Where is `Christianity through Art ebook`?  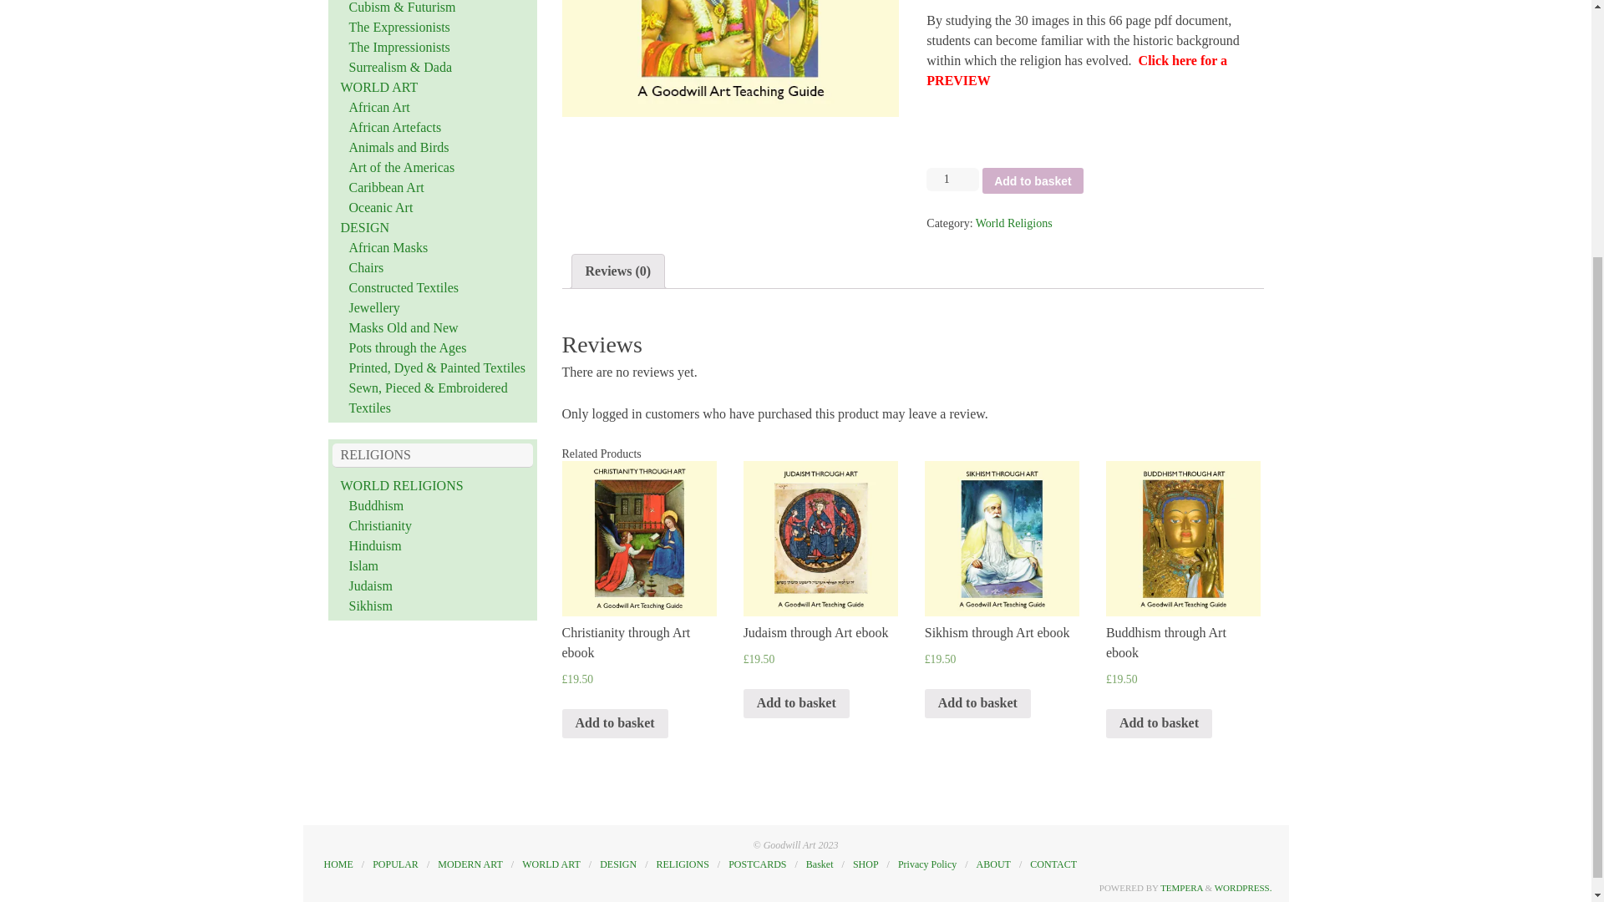
Christianity through Art ebook is located at coordinates (638, 538).